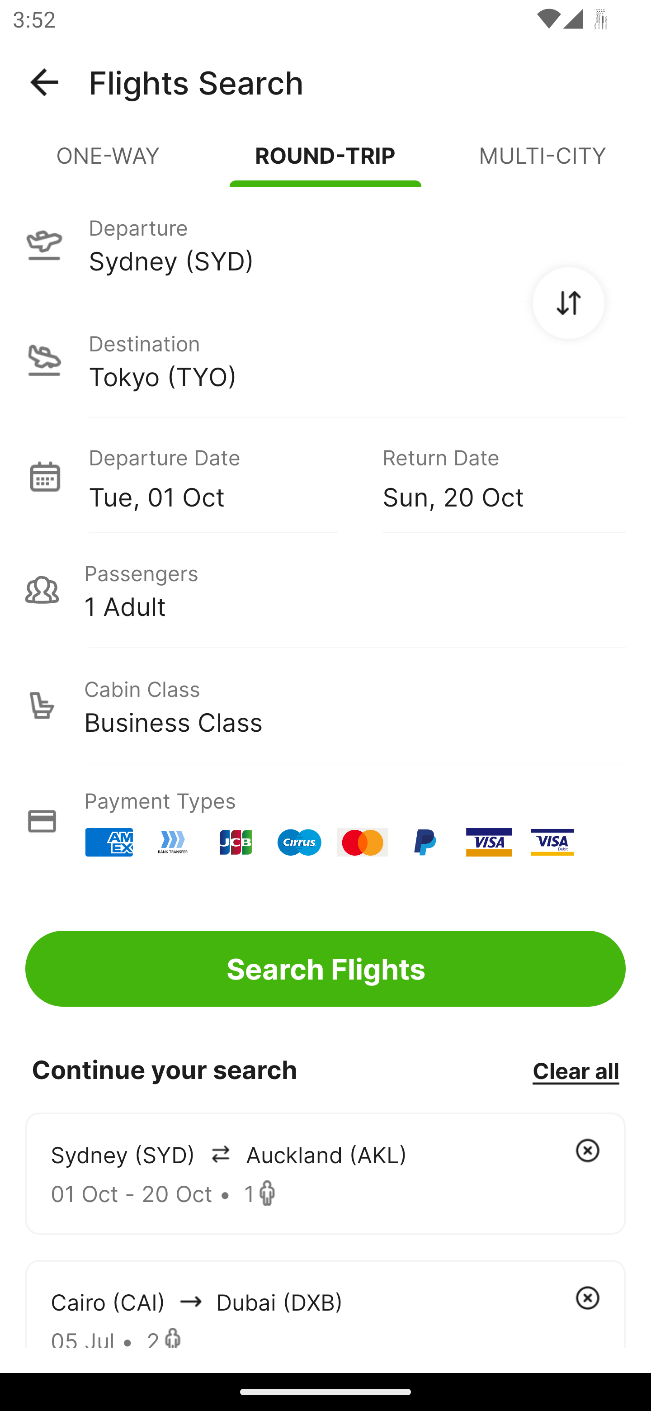  Describe the element at coordinates (325, 244) in the screenshot. I see `Departure Sydney (SYD)` at that location.